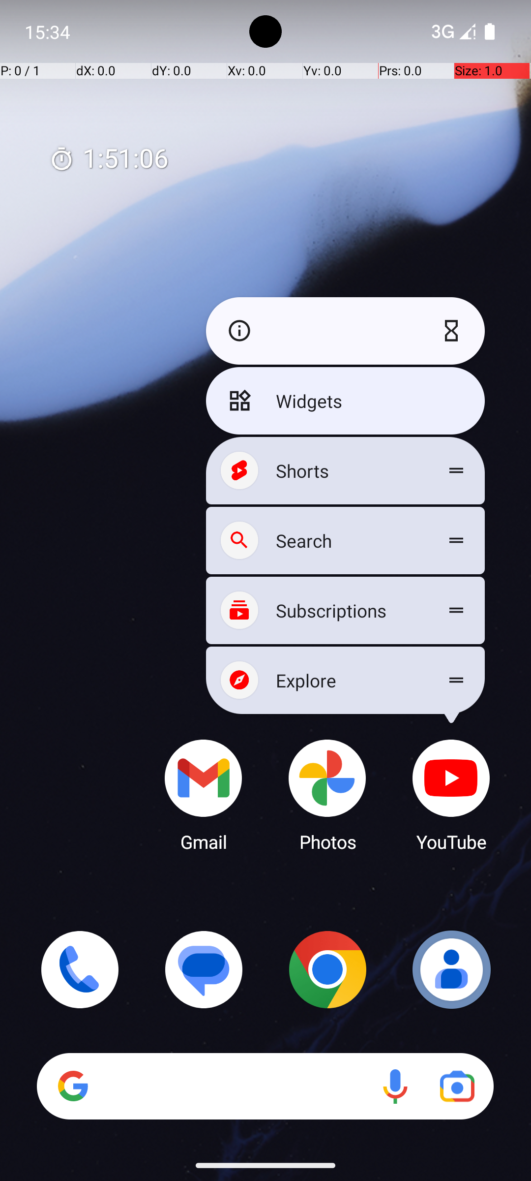 The width and height of the screenshot is (531, 1181). I want to click on Widgets, so click(345, 401).